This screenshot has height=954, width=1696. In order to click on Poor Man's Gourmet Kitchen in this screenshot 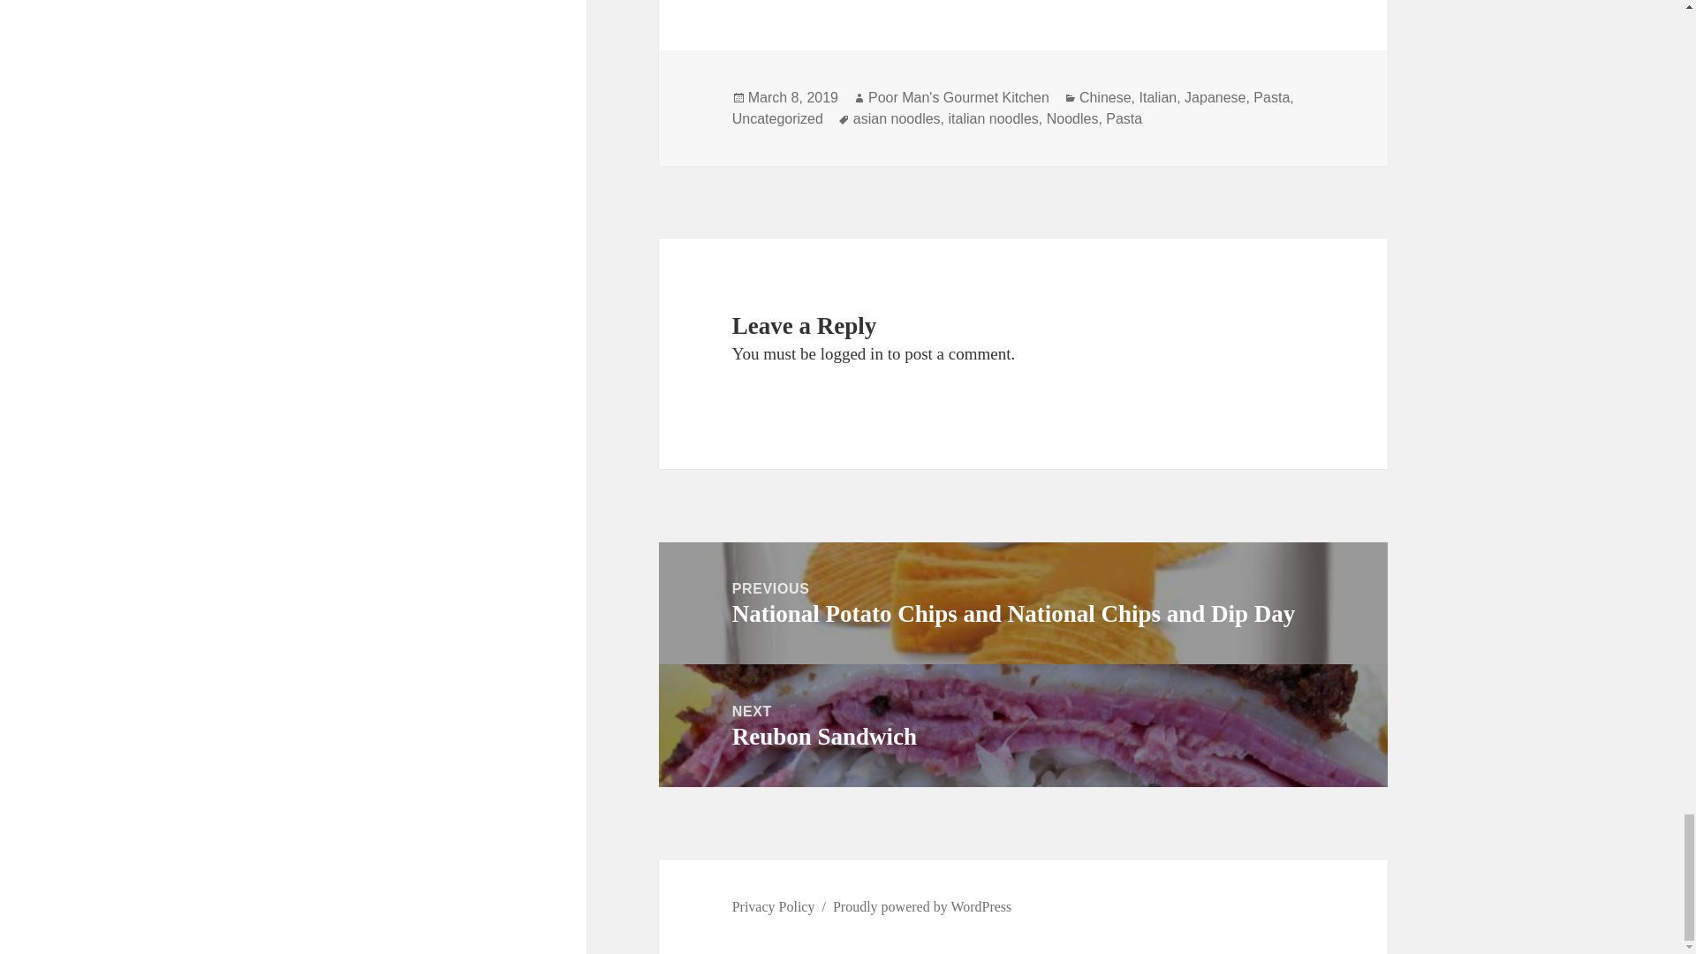, I will do `click(959, 97)`.